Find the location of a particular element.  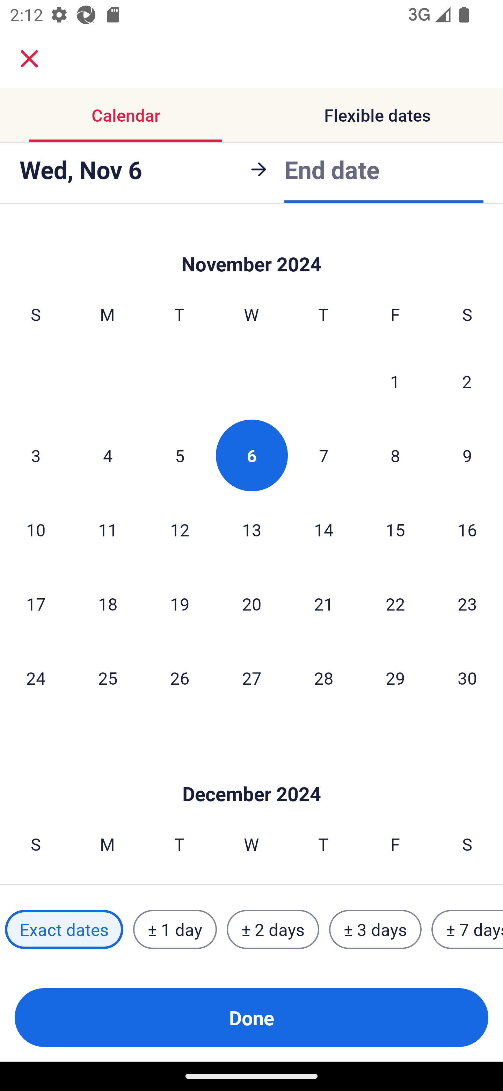

8 Friday, November 8, 2024 is located at coordinates (395, 455).